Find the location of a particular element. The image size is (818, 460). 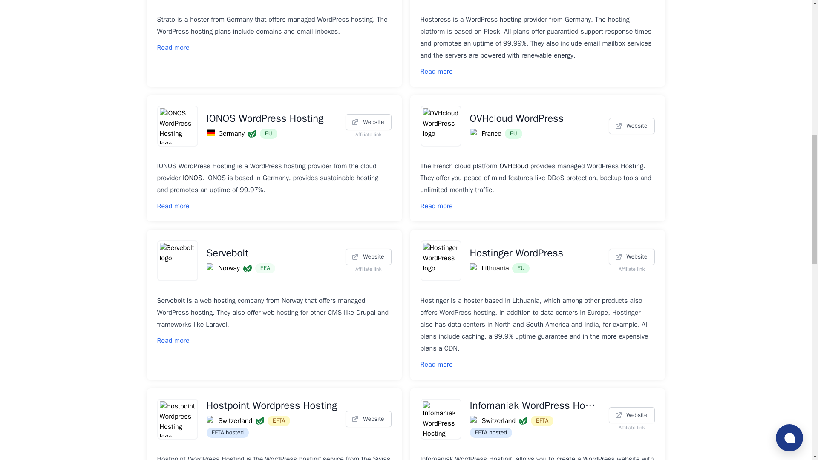

OVHcloud is located at coordinates (513, 166).